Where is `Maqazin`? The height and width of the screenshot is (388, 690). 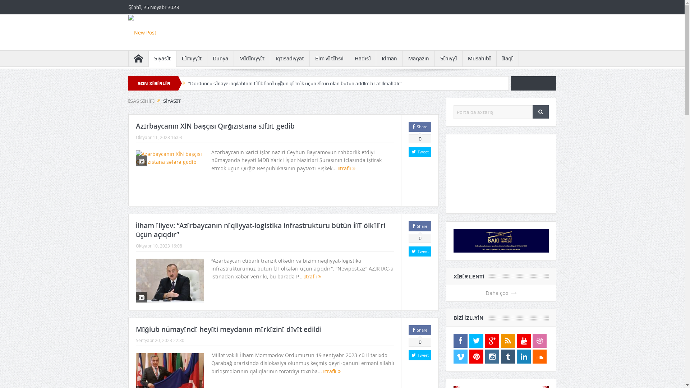 Maqazin is located at coordinates (419, 59).